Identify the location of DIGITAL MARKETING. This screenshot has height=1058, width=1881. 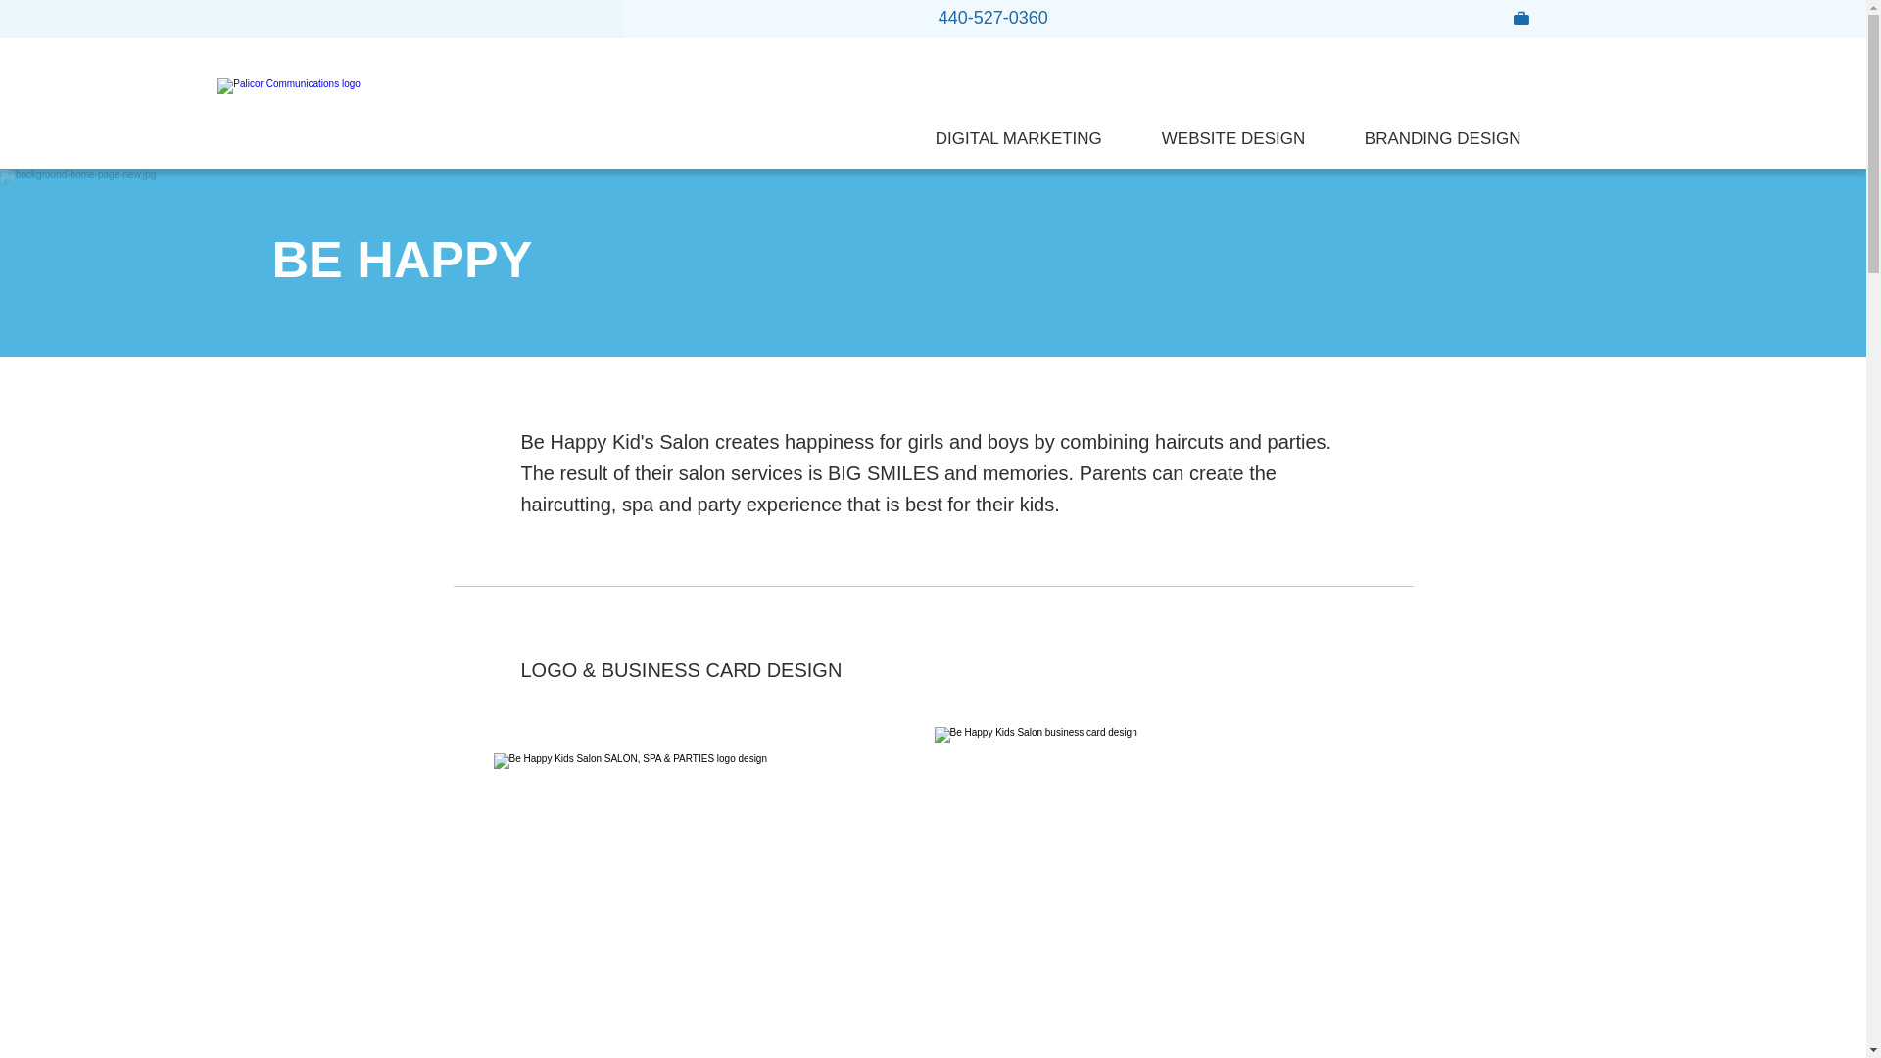
(1035, 139).